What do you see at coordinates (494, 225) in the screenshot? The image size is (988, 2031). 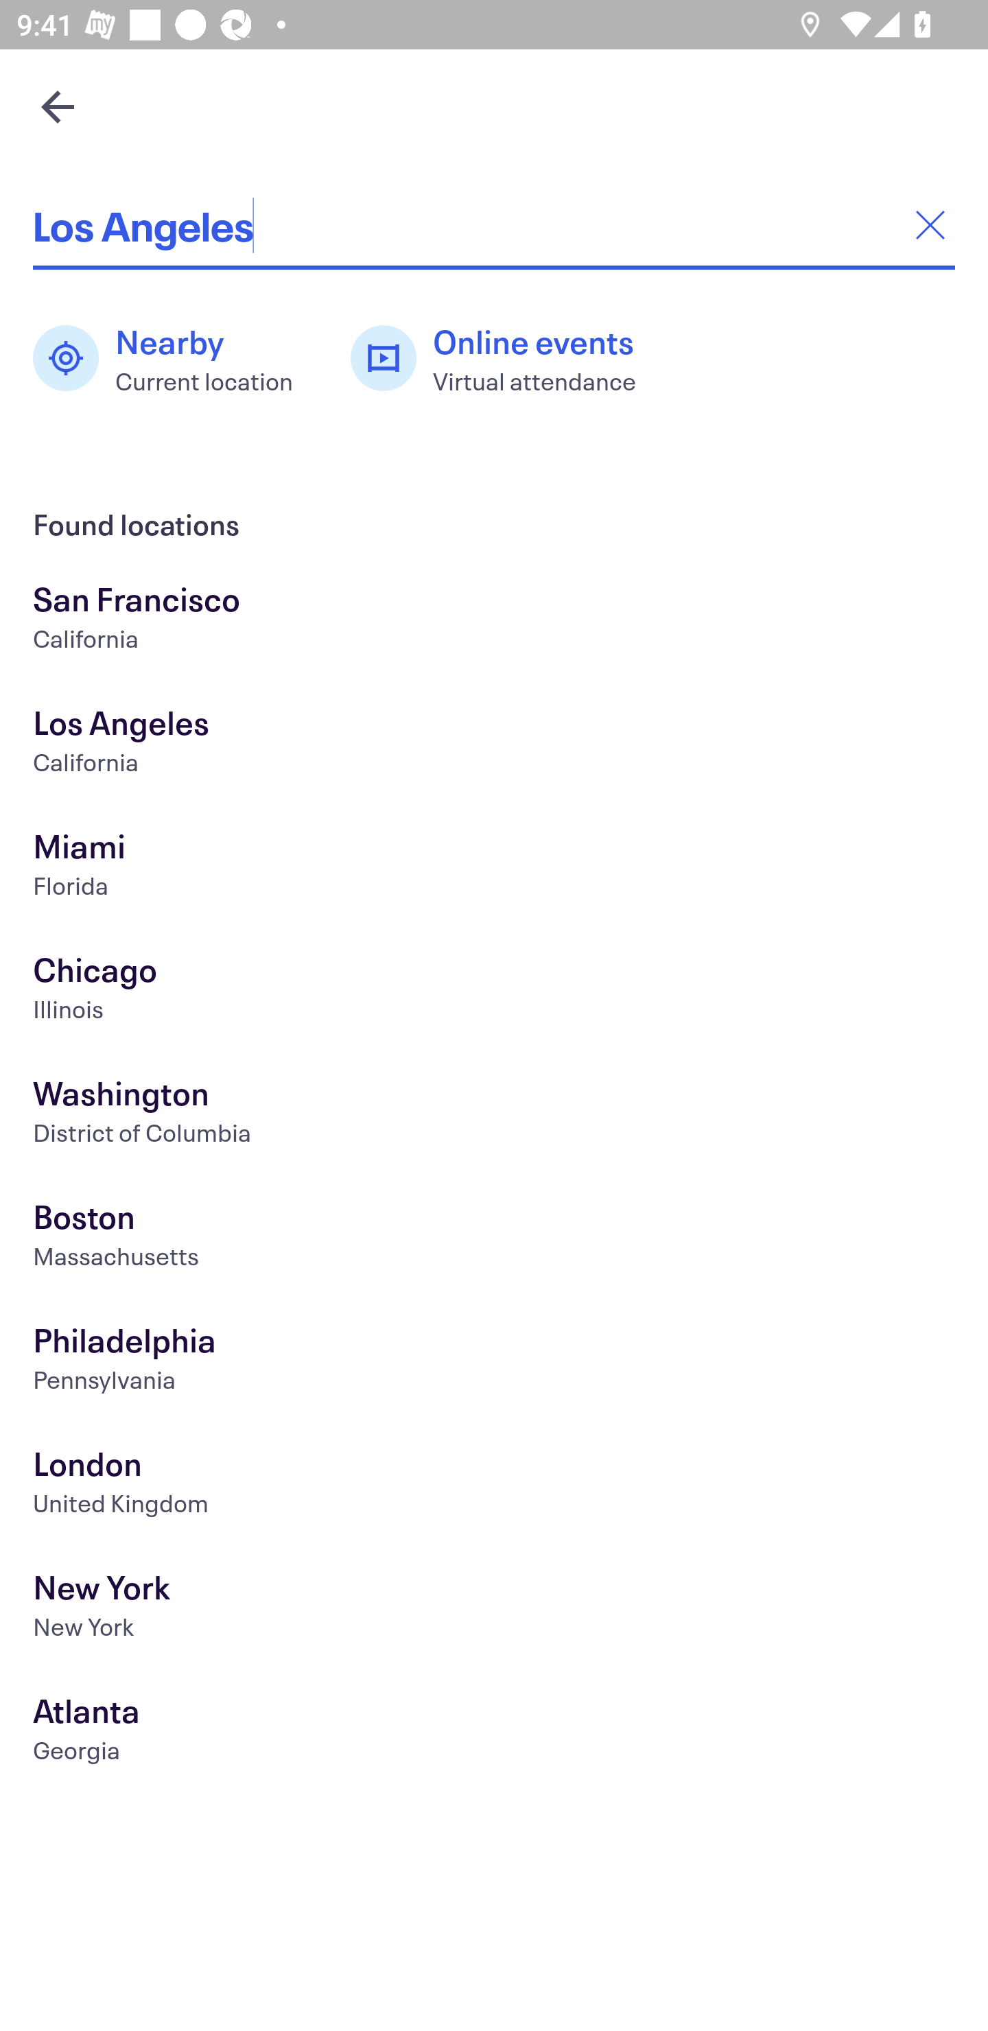 I see `Los Angeles` at bounding box center [494, 225].